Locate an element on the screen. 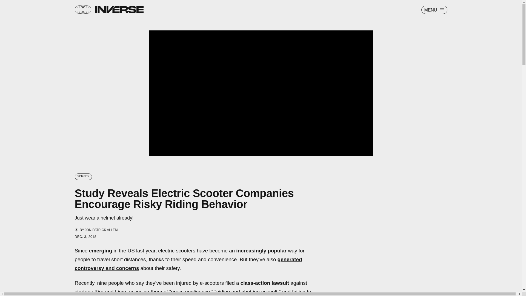 The width and height of the screenshot is (526, 296). increasingly popular is located at coordinates (261, 251).